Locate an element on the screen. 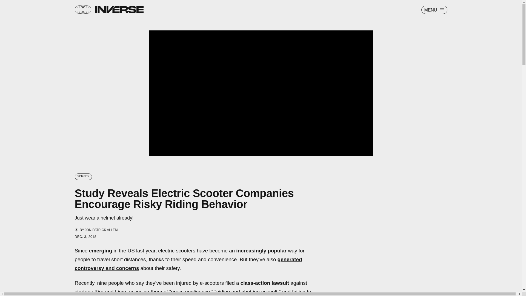 The width and height of the screenshot is (526, 296). increasingly popular is located at coordinates (261, 251).